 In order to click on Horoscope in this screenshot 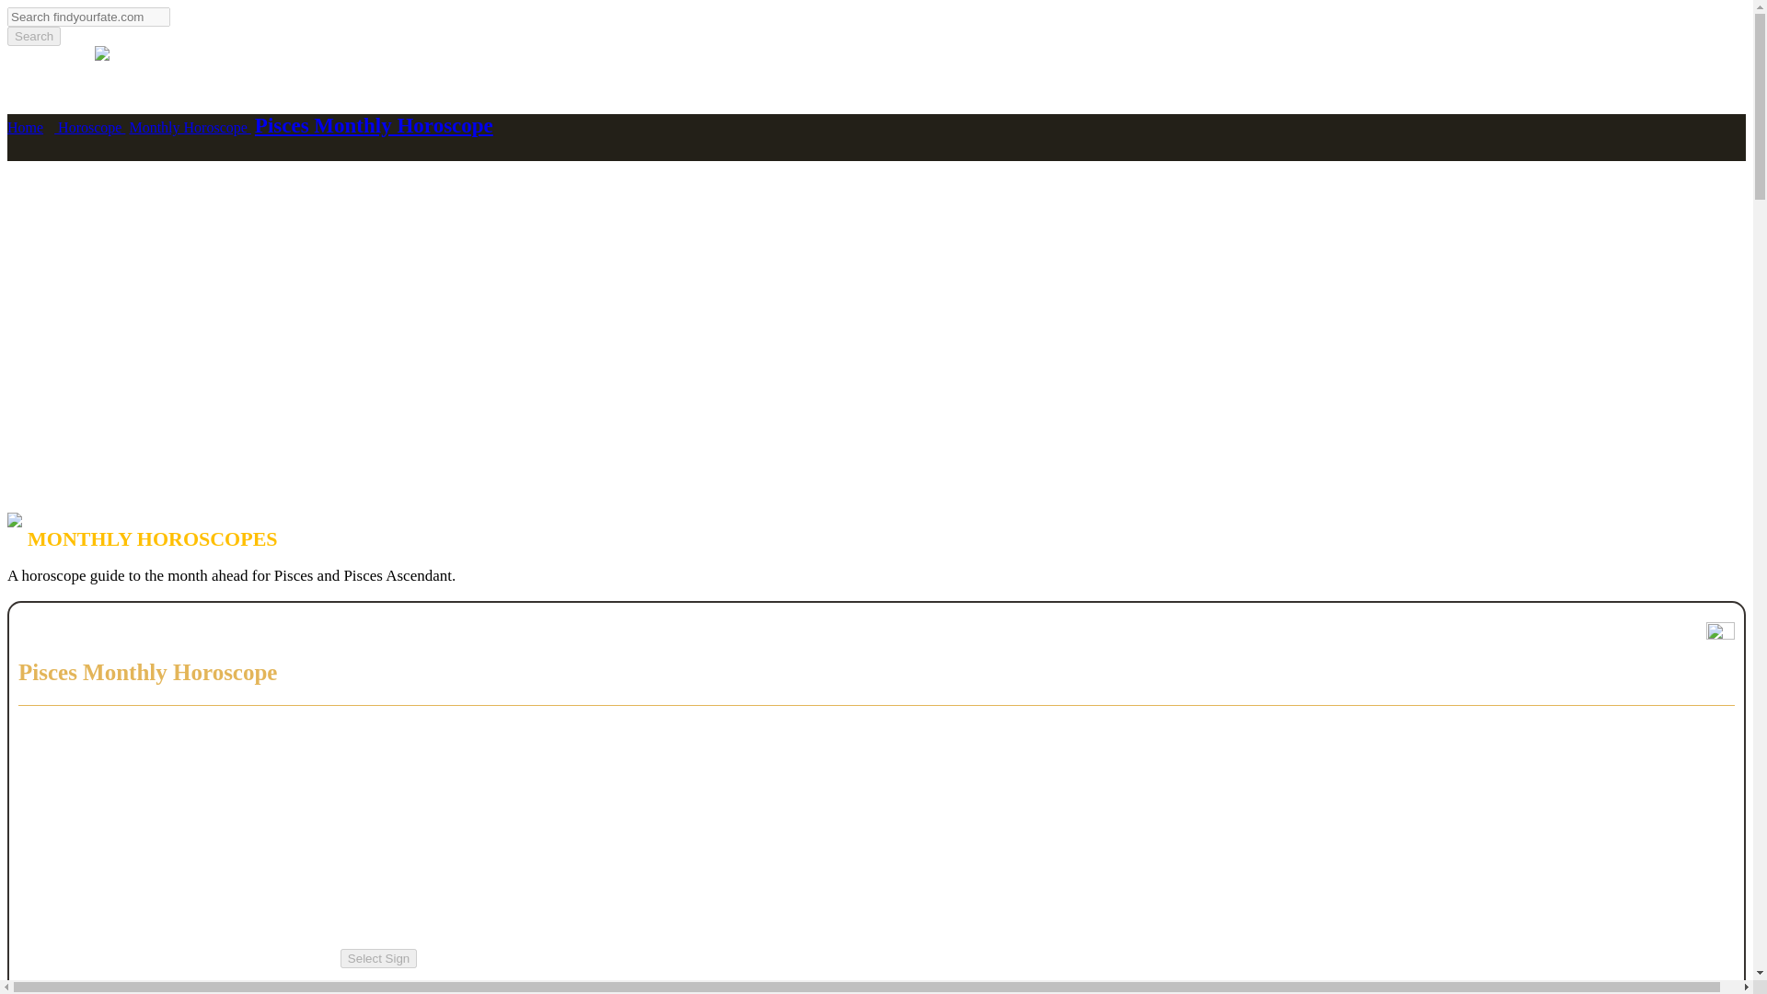, I will do `click(90, 127)`.